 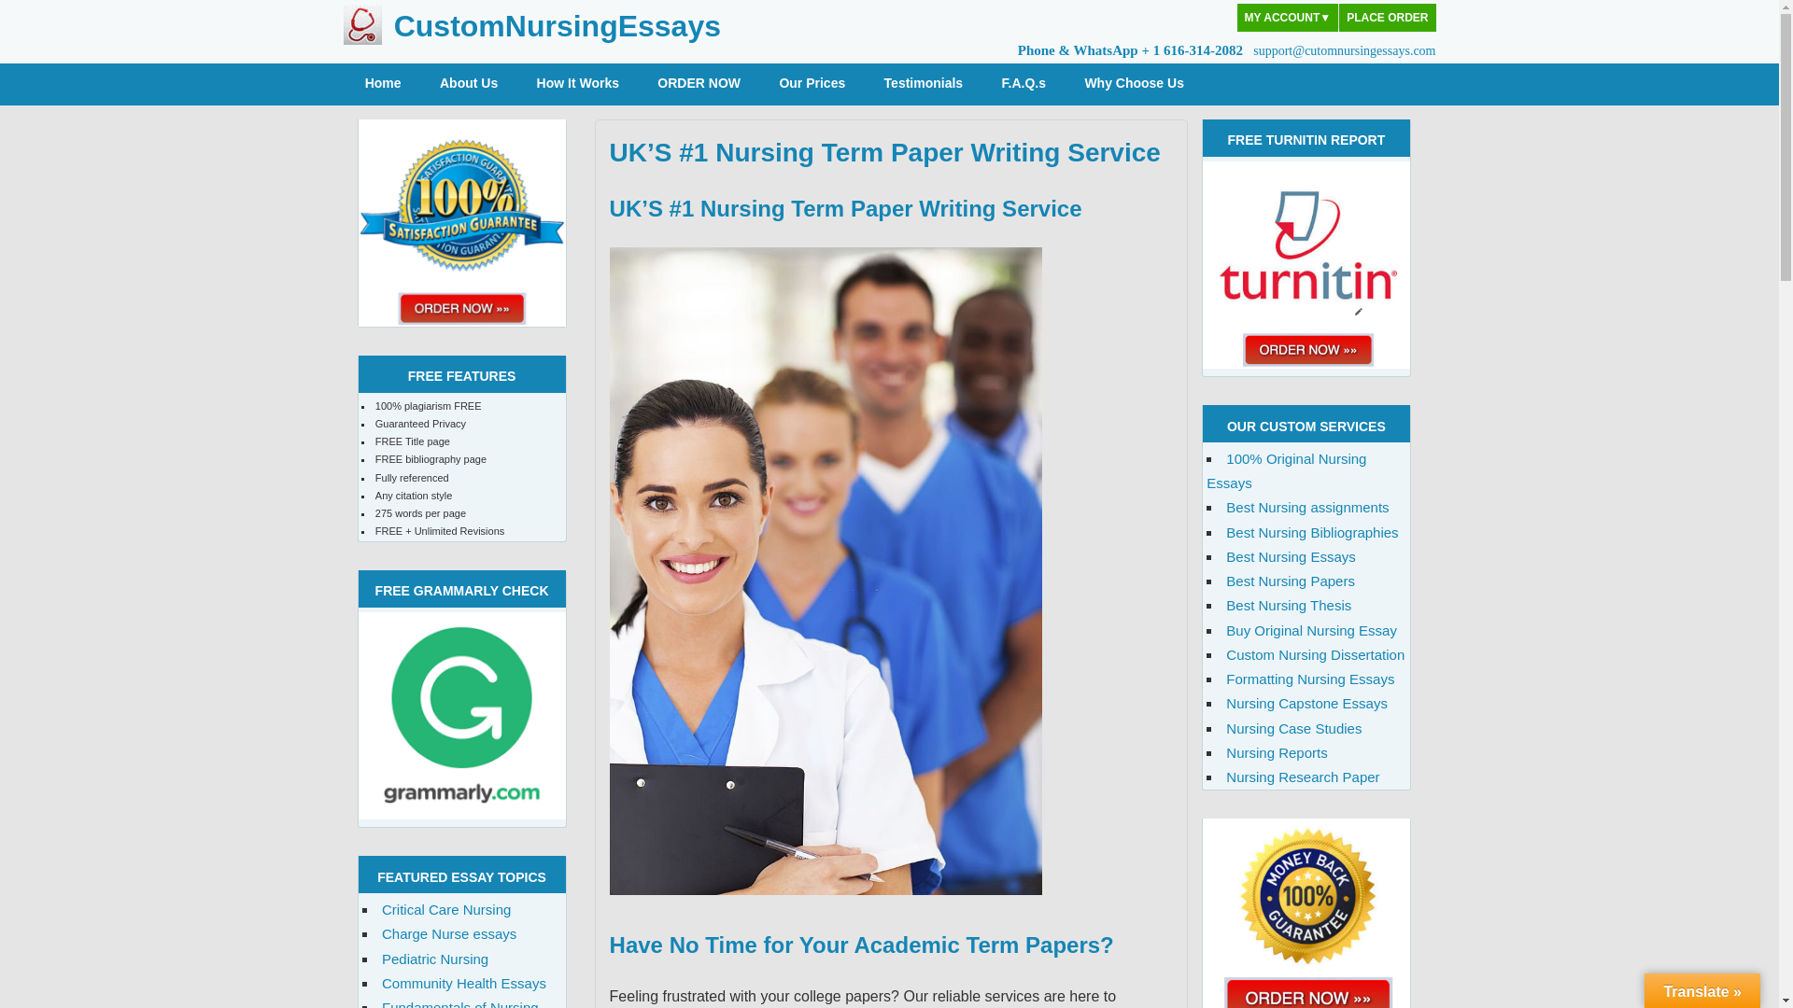 What do you see at coordinates (463, 983) in the screenshot?
I see `Community Health Essays` at bounding box center [463, 983].